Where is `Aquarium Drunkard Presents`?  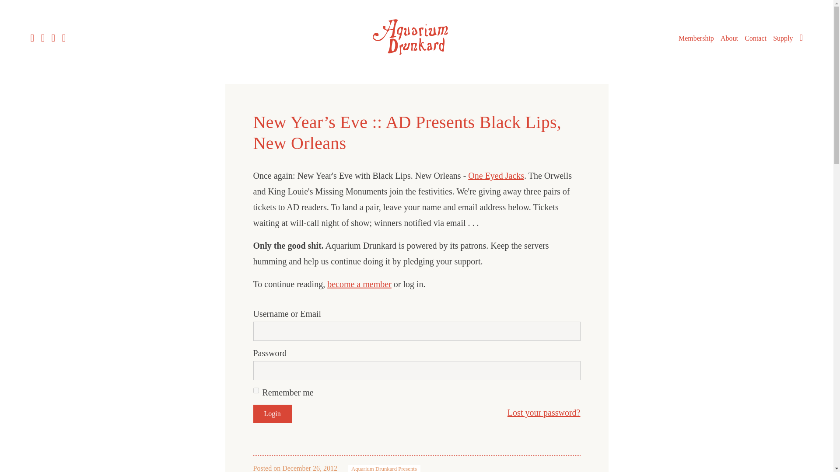
Aquarium Drunkard Presents is located at coordinates (384, 469).